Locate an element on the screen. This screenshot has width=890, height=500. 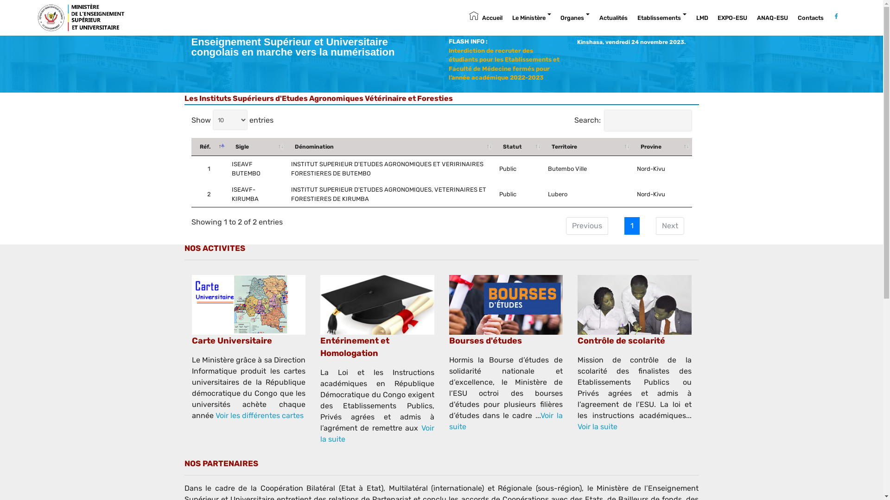
ANAQ-ESU is located at coordinates (772, 18).